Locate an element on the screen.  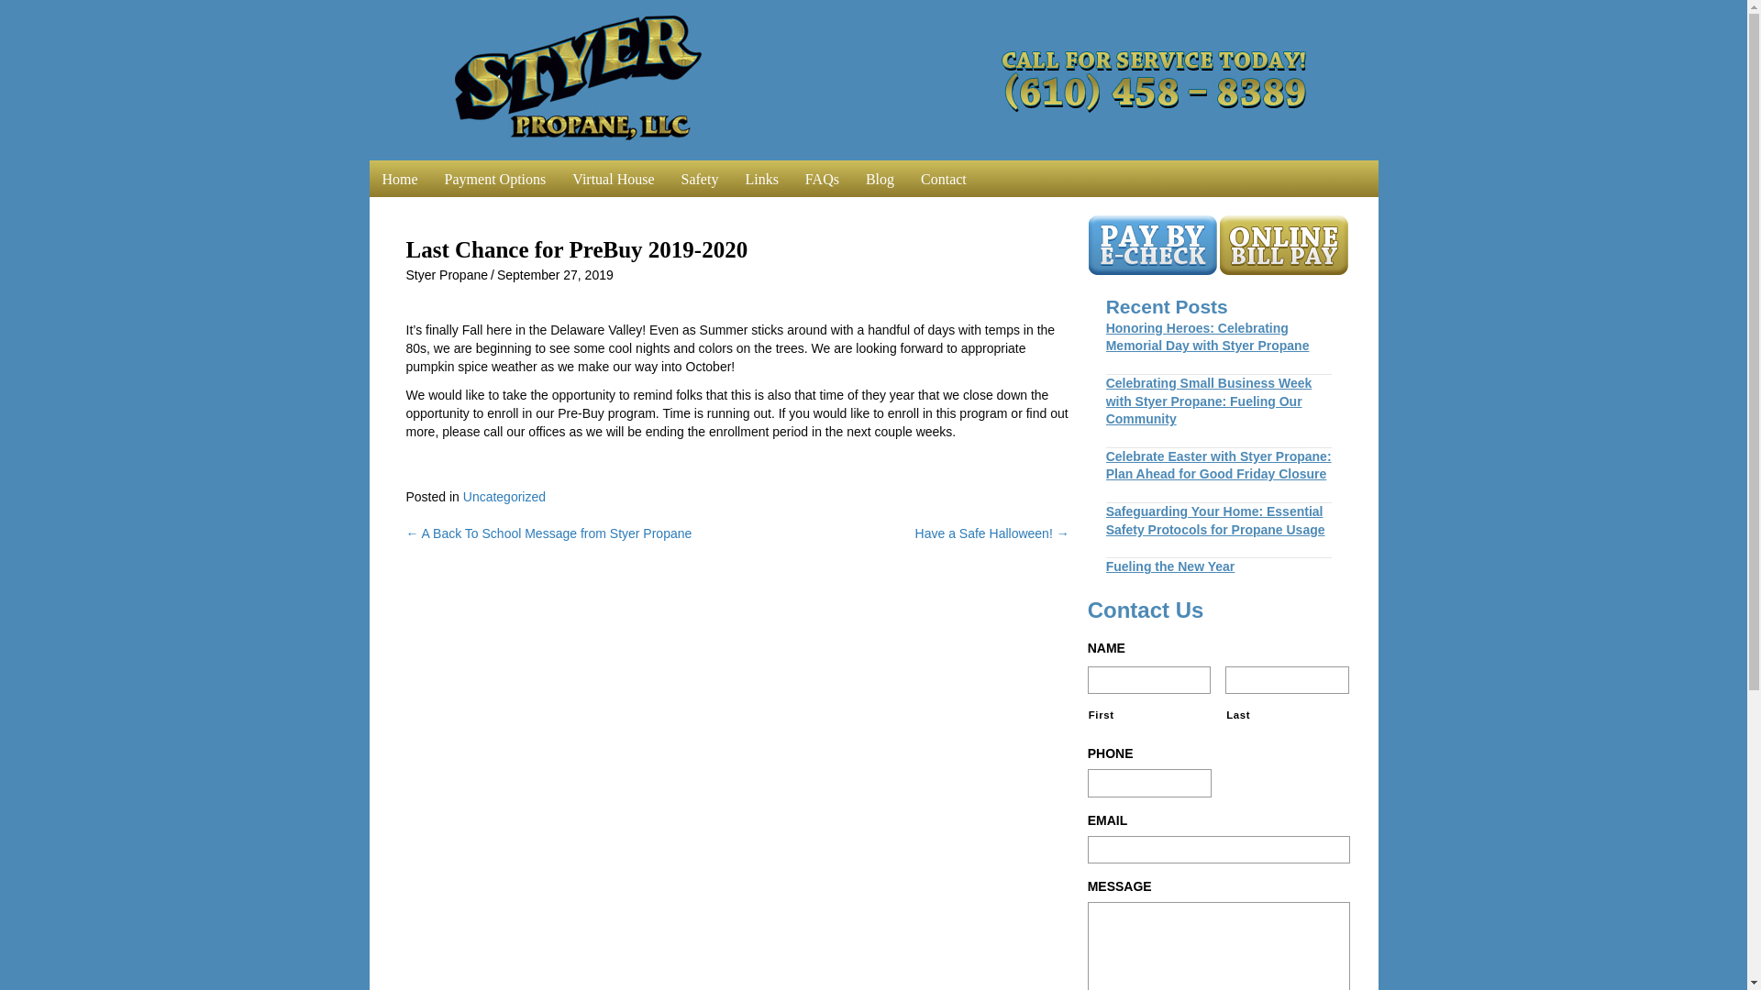
Payment Options is located at coordinates (495, 178).